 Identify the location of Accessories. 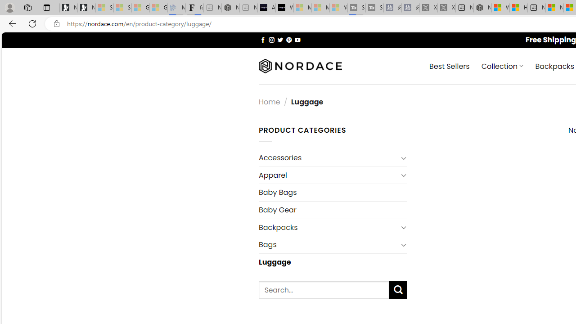
(328, 157).